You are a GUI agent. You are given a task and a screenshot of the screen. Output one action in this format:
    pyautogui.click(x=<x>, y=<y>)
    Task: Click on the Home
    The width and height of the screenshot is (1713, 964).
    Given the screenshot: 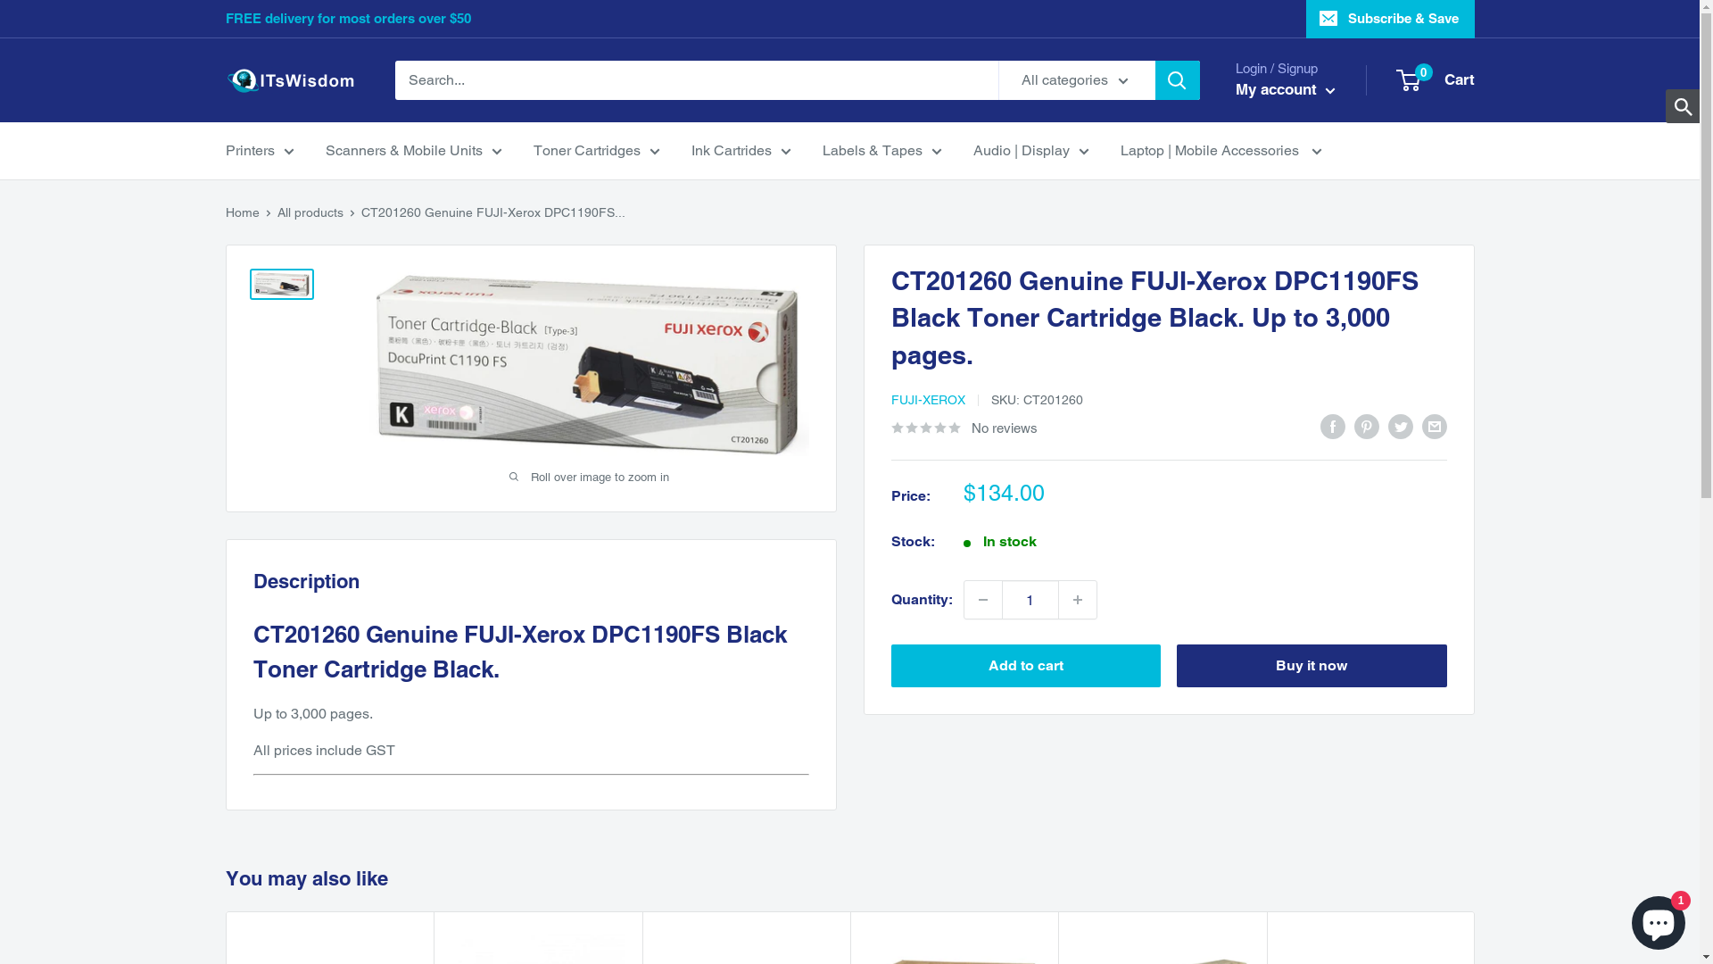 What is the action you would take?
    pyautogui.click(x=242, y=212)
    